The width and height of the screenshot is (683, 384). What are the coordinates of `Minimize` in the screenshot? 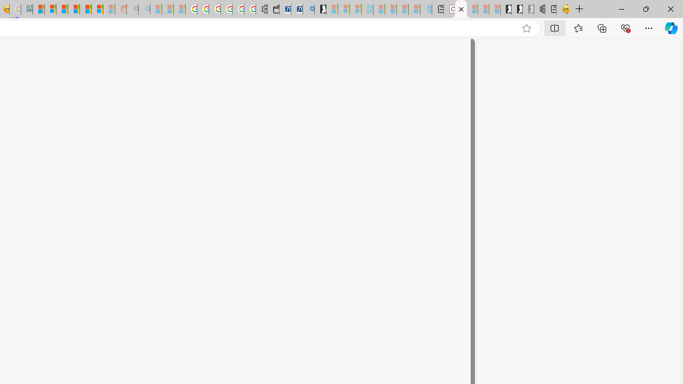 It's located at (621, 9).